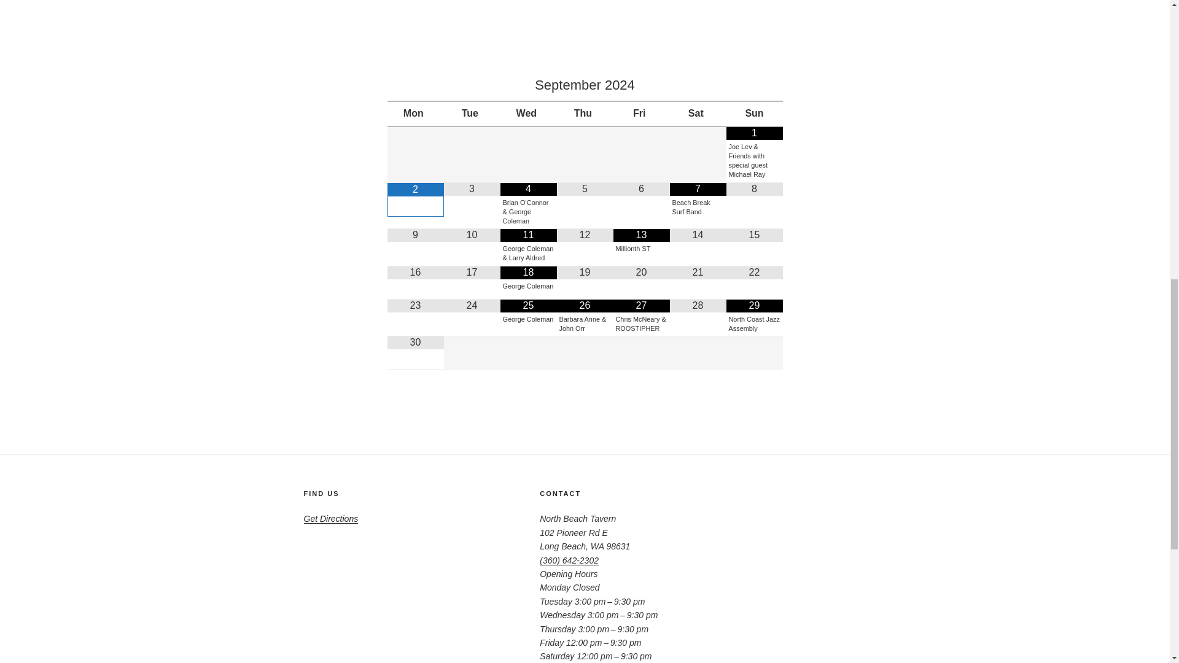  Describe the element at coordinates (330, 519) in the screenshot. I see `Get Directions` at that location.